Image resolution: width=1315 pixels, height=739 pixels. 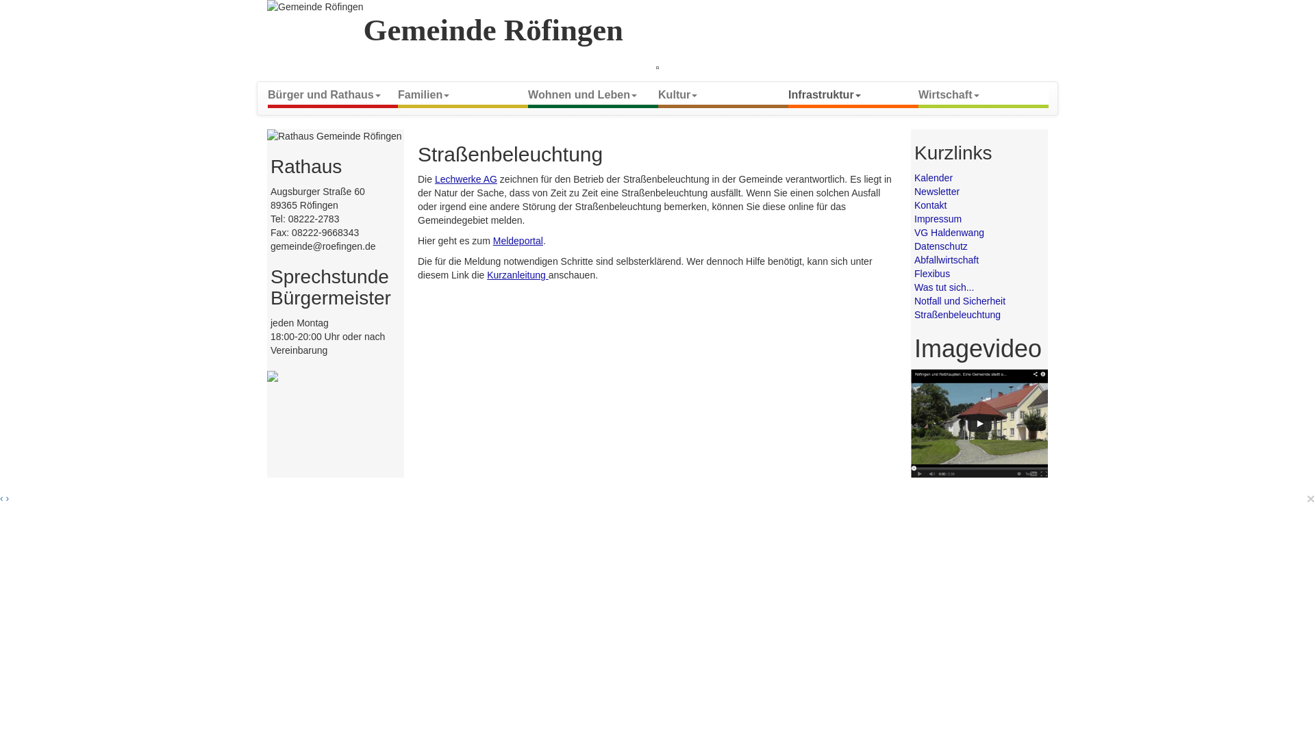 I want to click on Meldeportal, so click(x=518, y=241).